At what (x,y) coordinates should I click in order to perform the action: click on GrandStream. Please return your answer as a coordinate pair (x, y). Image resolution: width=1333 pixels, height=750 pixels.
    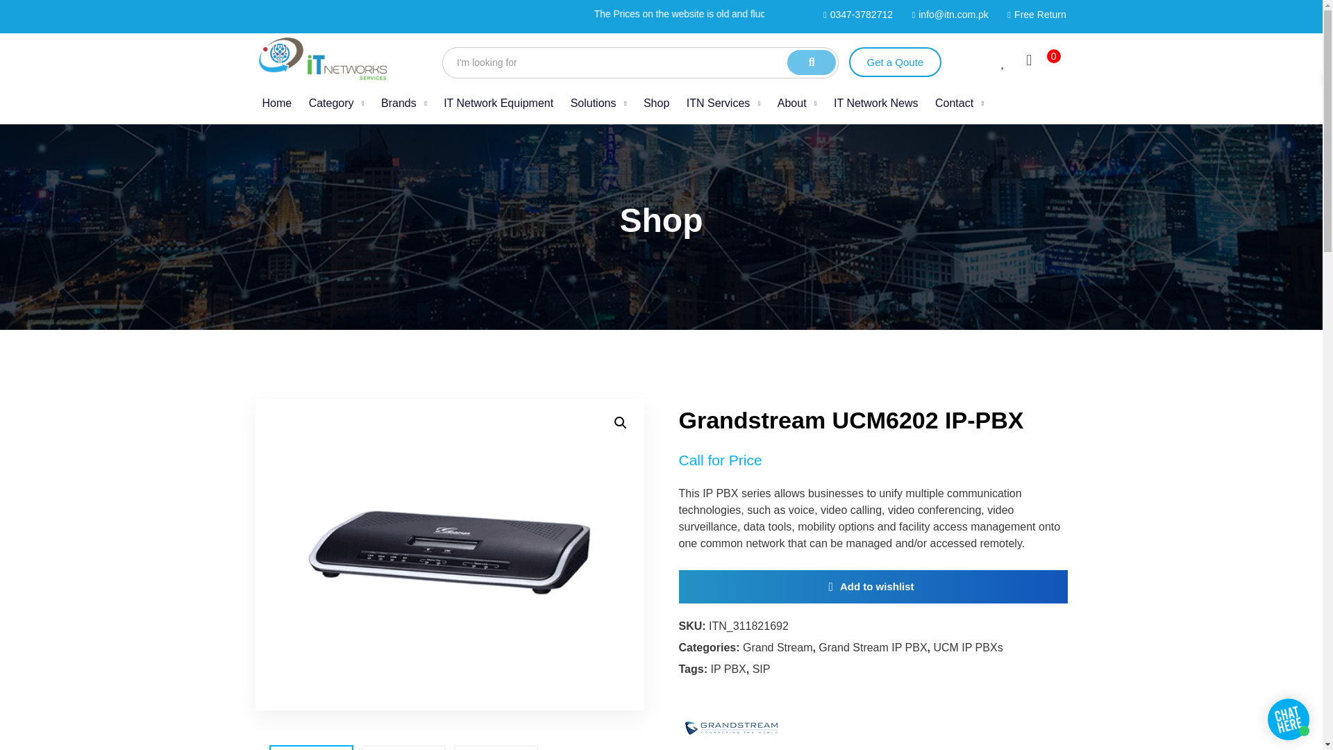
    Looking at the image, I should click on (730, 719).